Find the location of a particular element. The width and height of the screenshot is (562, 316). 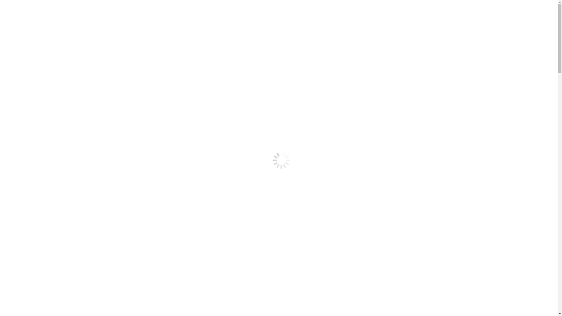

CONTACT is located at coordinates (25, 138).